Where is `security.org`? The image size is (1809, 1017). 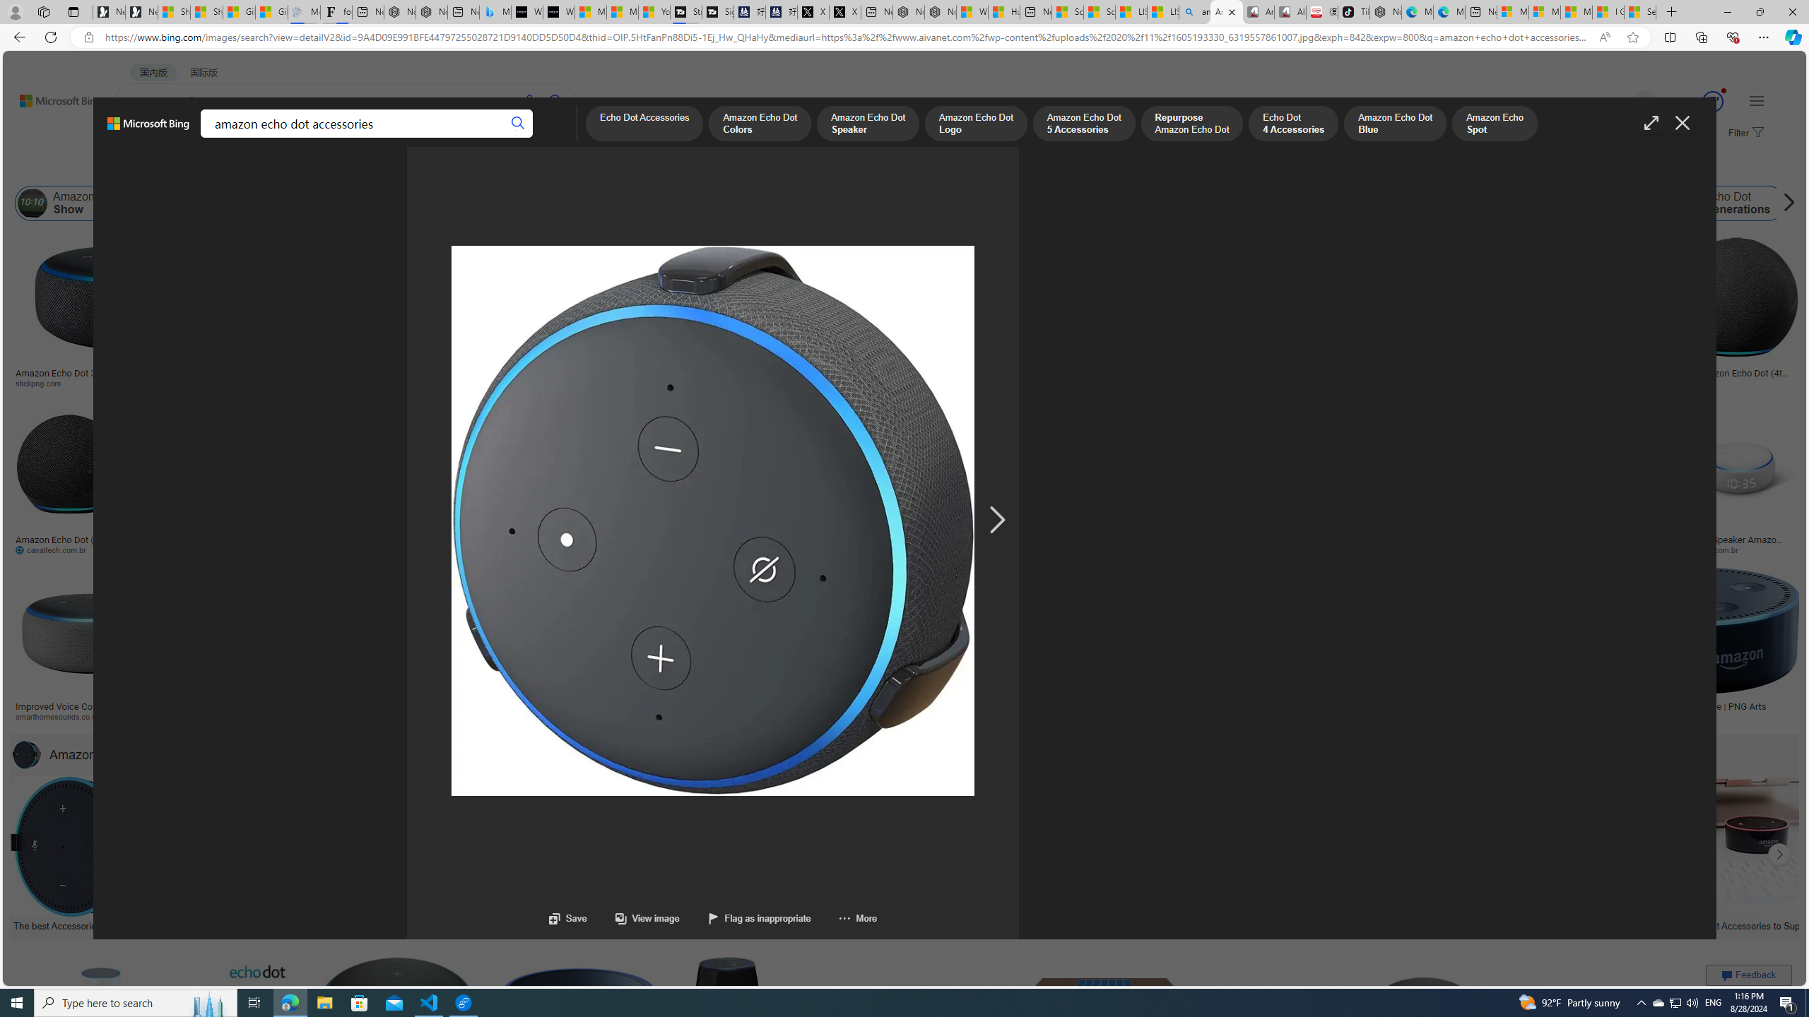 security.org is located at coordinates (208, 716).